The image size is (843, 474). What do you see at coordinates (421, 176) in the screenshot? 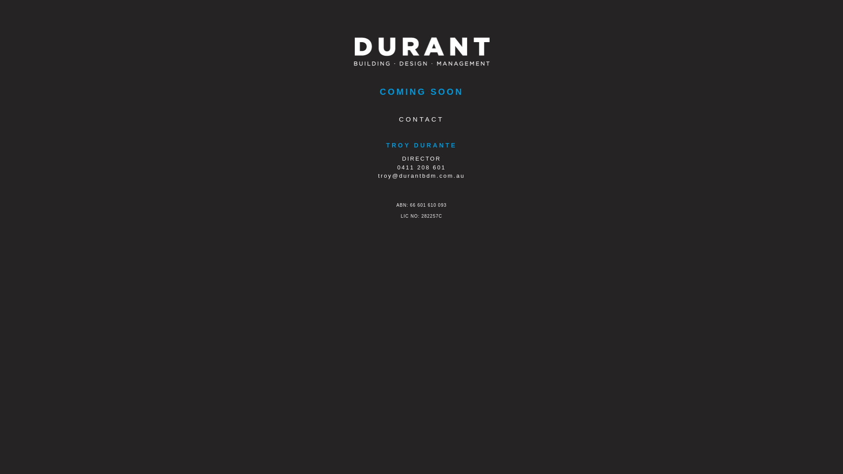
I see `troy@durantbdm.com.au` at bounding box center [421, 176].